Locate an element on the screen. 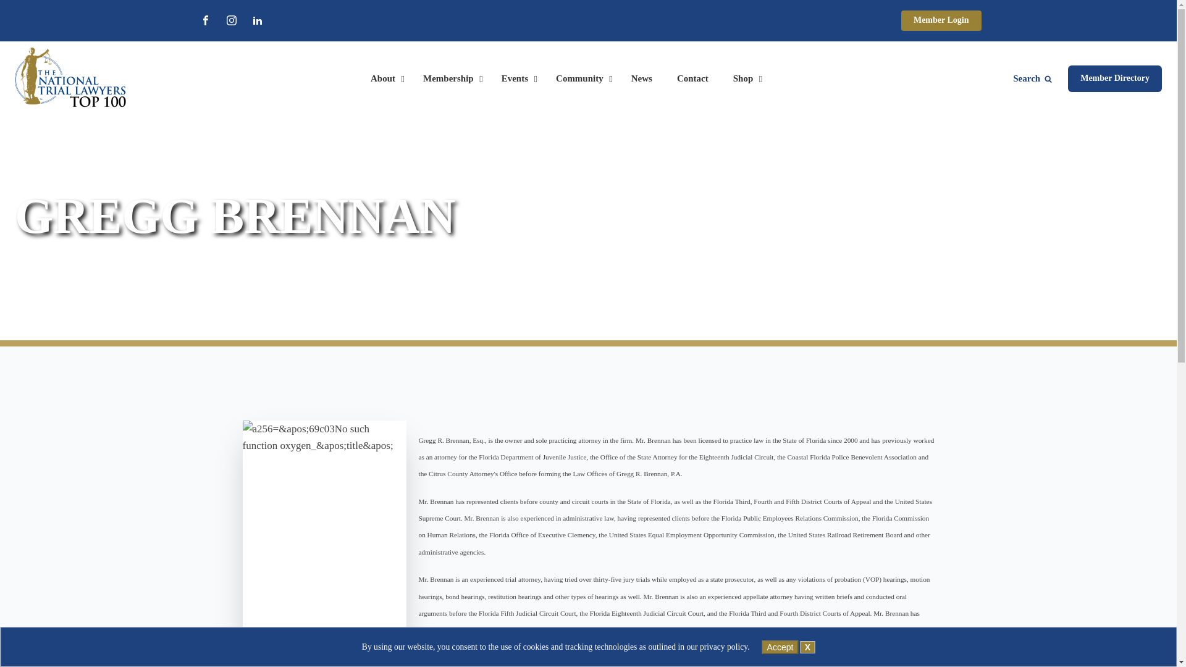  Member Login is located at coordinates (941, 20).